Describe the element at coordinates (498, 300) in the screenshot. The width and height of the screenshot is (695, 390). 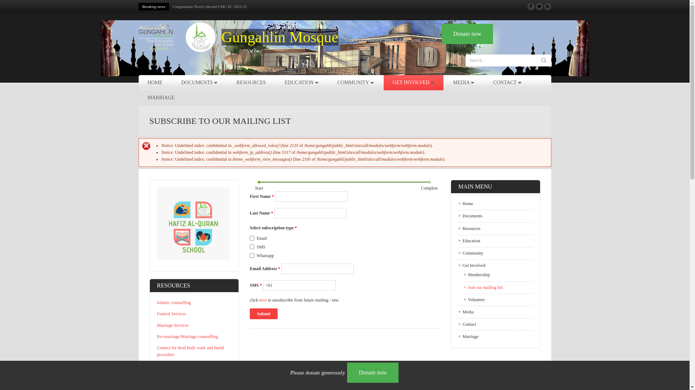
I see `Volunteer` at that location.